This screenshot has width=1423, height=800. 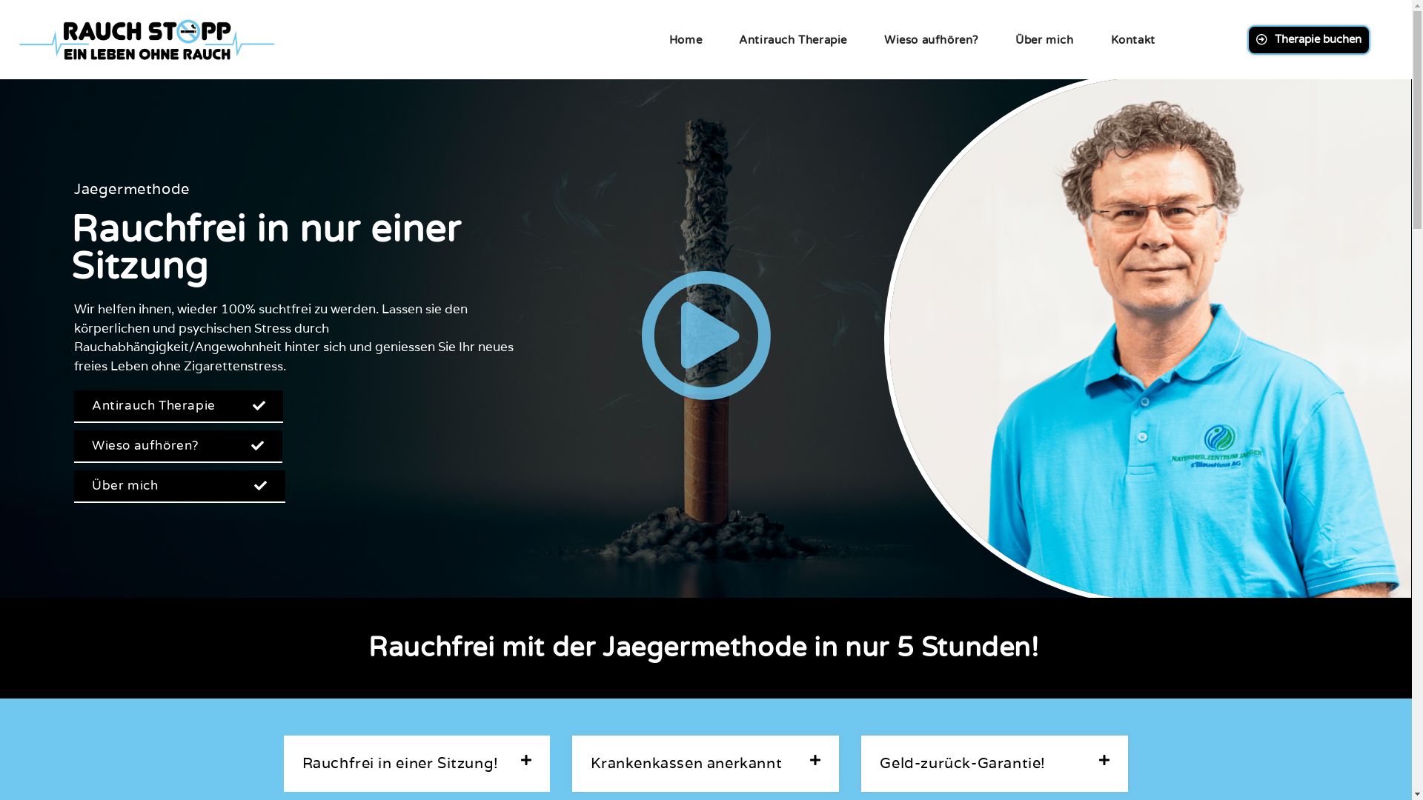 What do you see at coordinates (1309, 40) in the screenshot?
I see `Therapie buchen` at bounding box center [1309, 40].